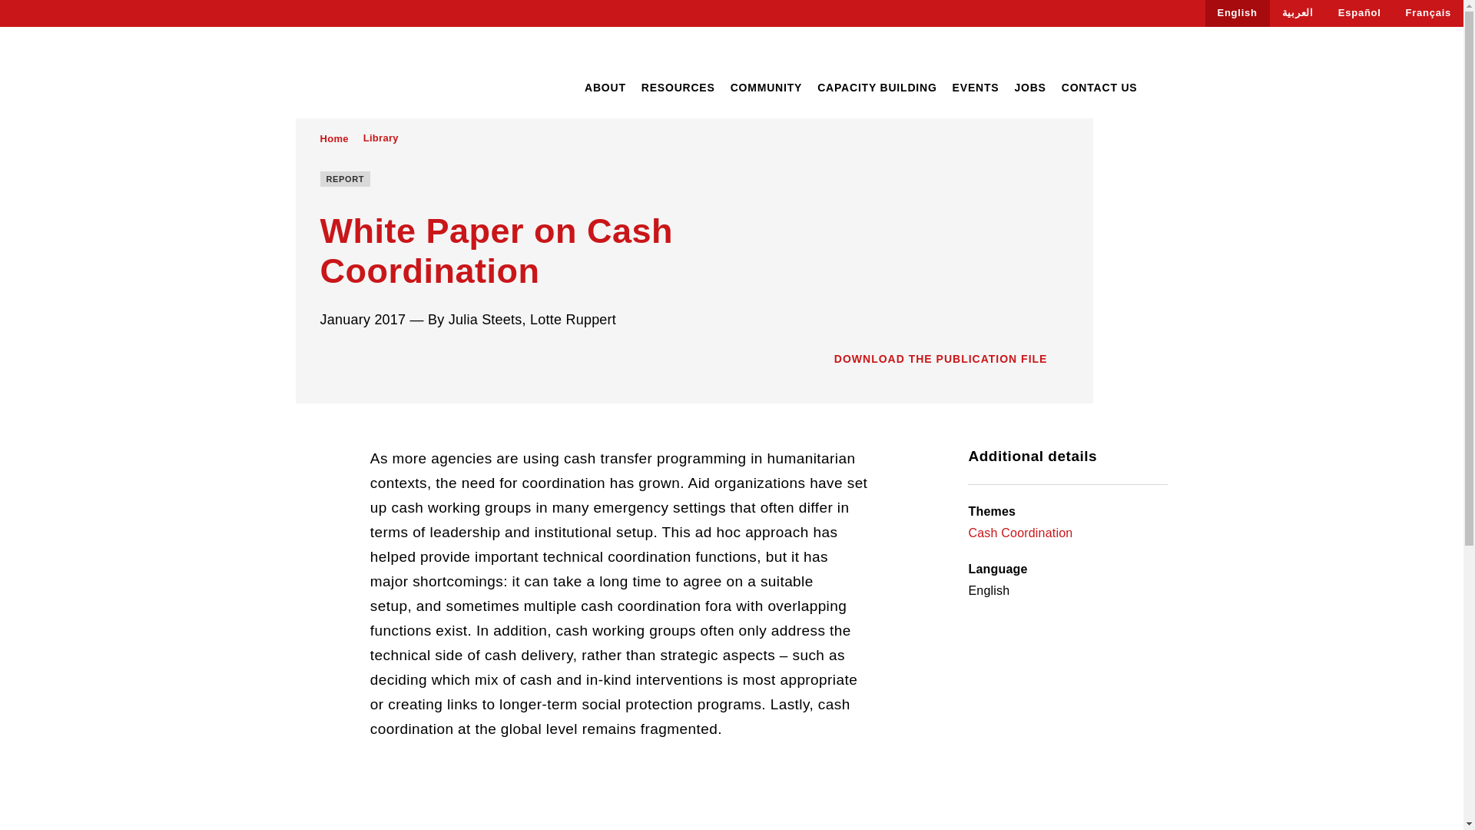  What do you see at coordinates (877, 88) in the screenshot?
I see `CAPACITY BUILDING` at bounding box center [877, 88].